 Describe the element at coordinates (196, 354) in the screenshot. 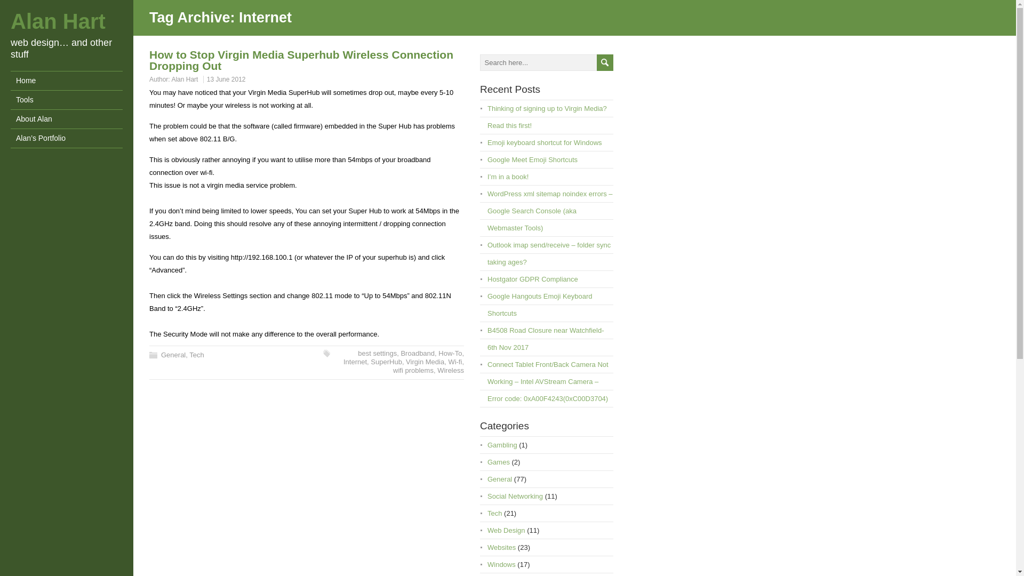

I see `Tech` at that location.